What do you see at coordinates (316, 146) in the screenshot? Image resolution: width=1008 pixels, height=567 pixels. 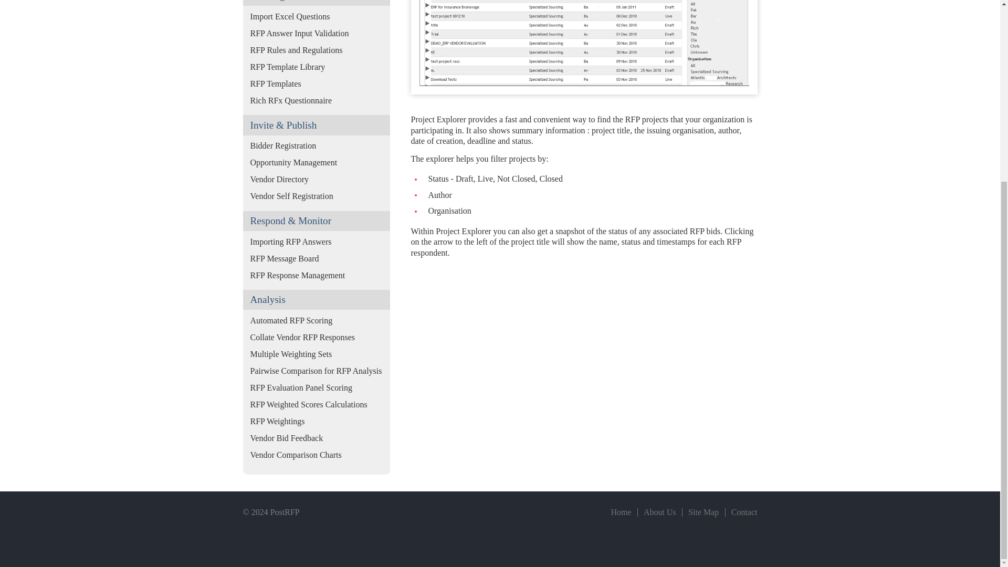 I see `Bidder Registration` at bounding box center [316, 146].